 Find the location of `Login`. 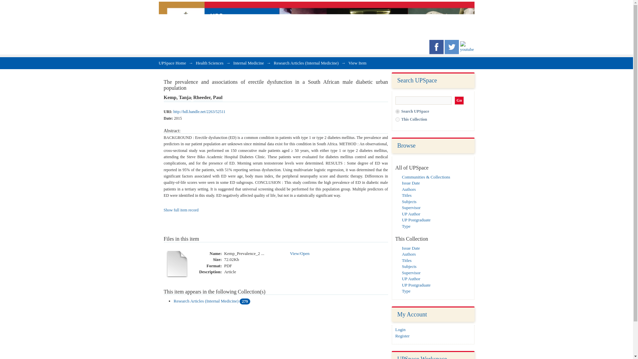

Login is located at coordinates (401, 329).